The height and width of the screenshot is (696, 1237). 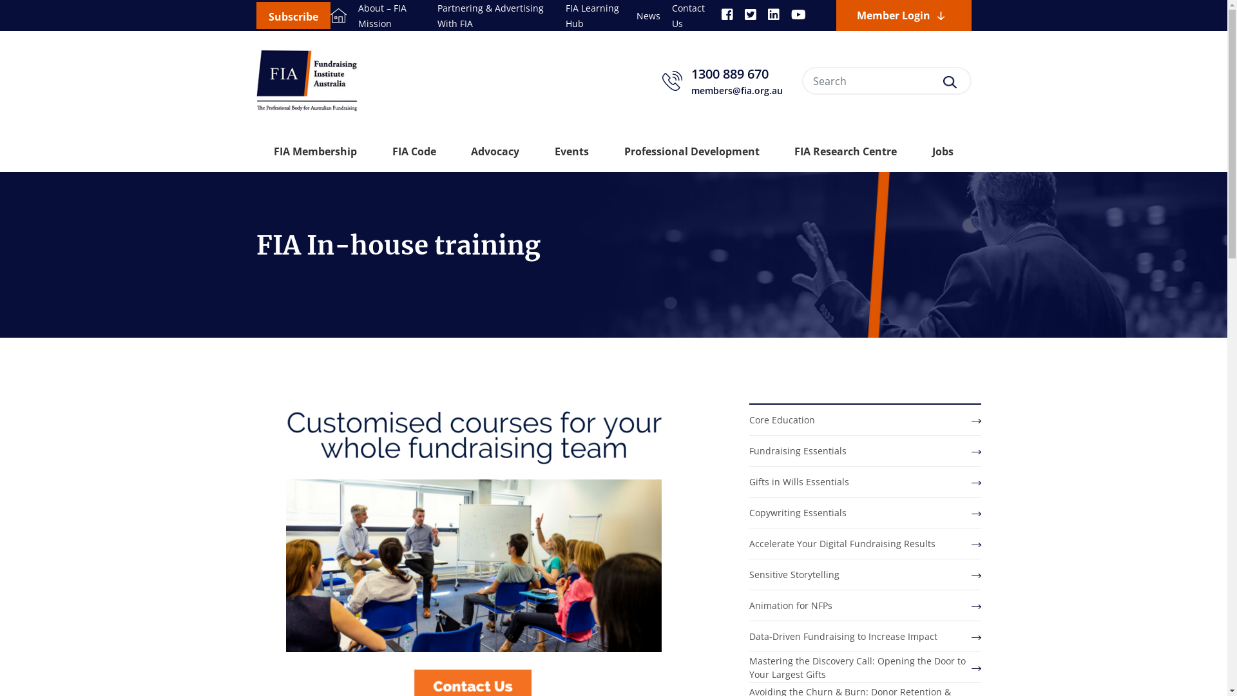 I want to click on FIA Research Centre, so click(x=845, y=151).